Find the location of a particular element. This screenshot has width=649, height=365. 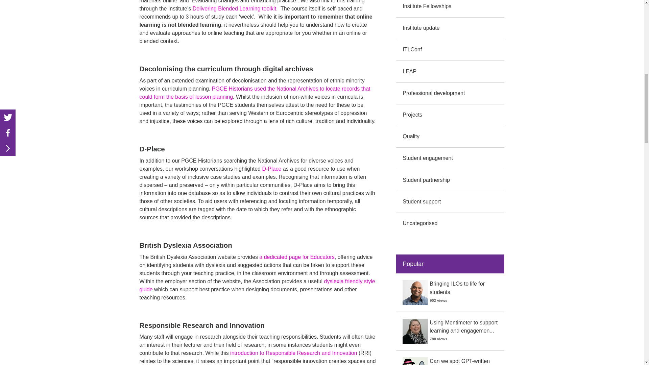

Delivering Blended Learning toolkit is located at coordinates (235, 8).